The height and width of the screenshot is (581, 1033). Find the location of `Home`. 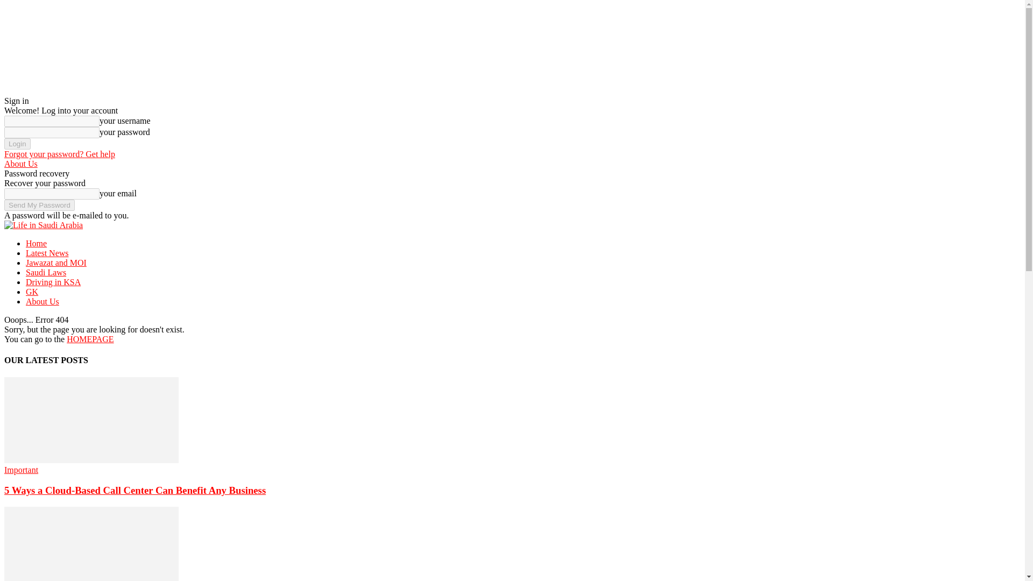

Home is located at coordinates (36, 243).